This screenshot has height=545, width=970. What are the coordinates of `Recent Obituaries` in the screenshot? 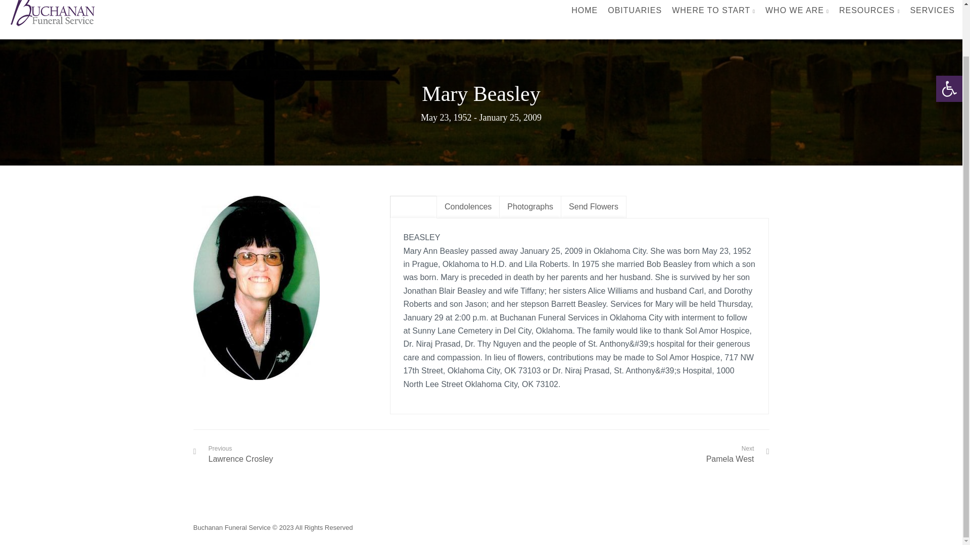 It's located at (635, 16).